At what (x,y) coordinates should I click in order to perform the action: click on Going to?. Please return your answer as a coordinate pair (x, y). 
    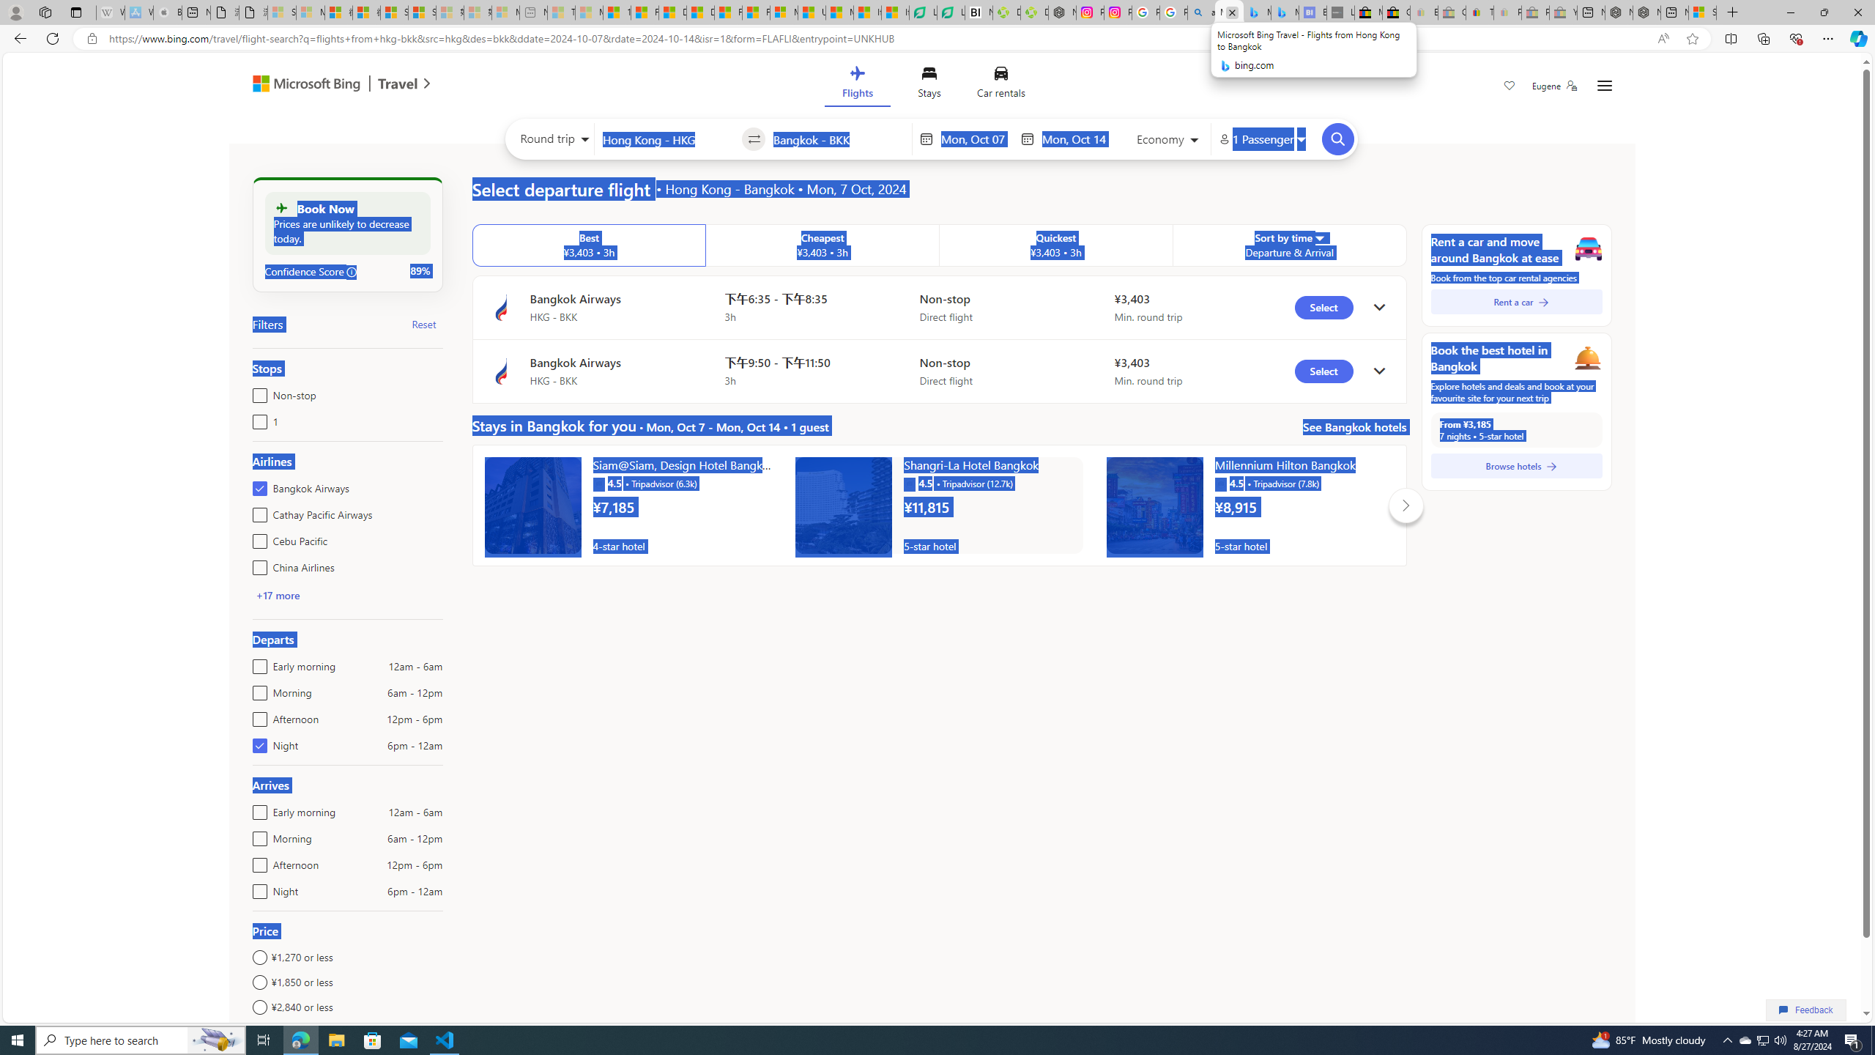
    Looking at the image, I should click on (839, 138).